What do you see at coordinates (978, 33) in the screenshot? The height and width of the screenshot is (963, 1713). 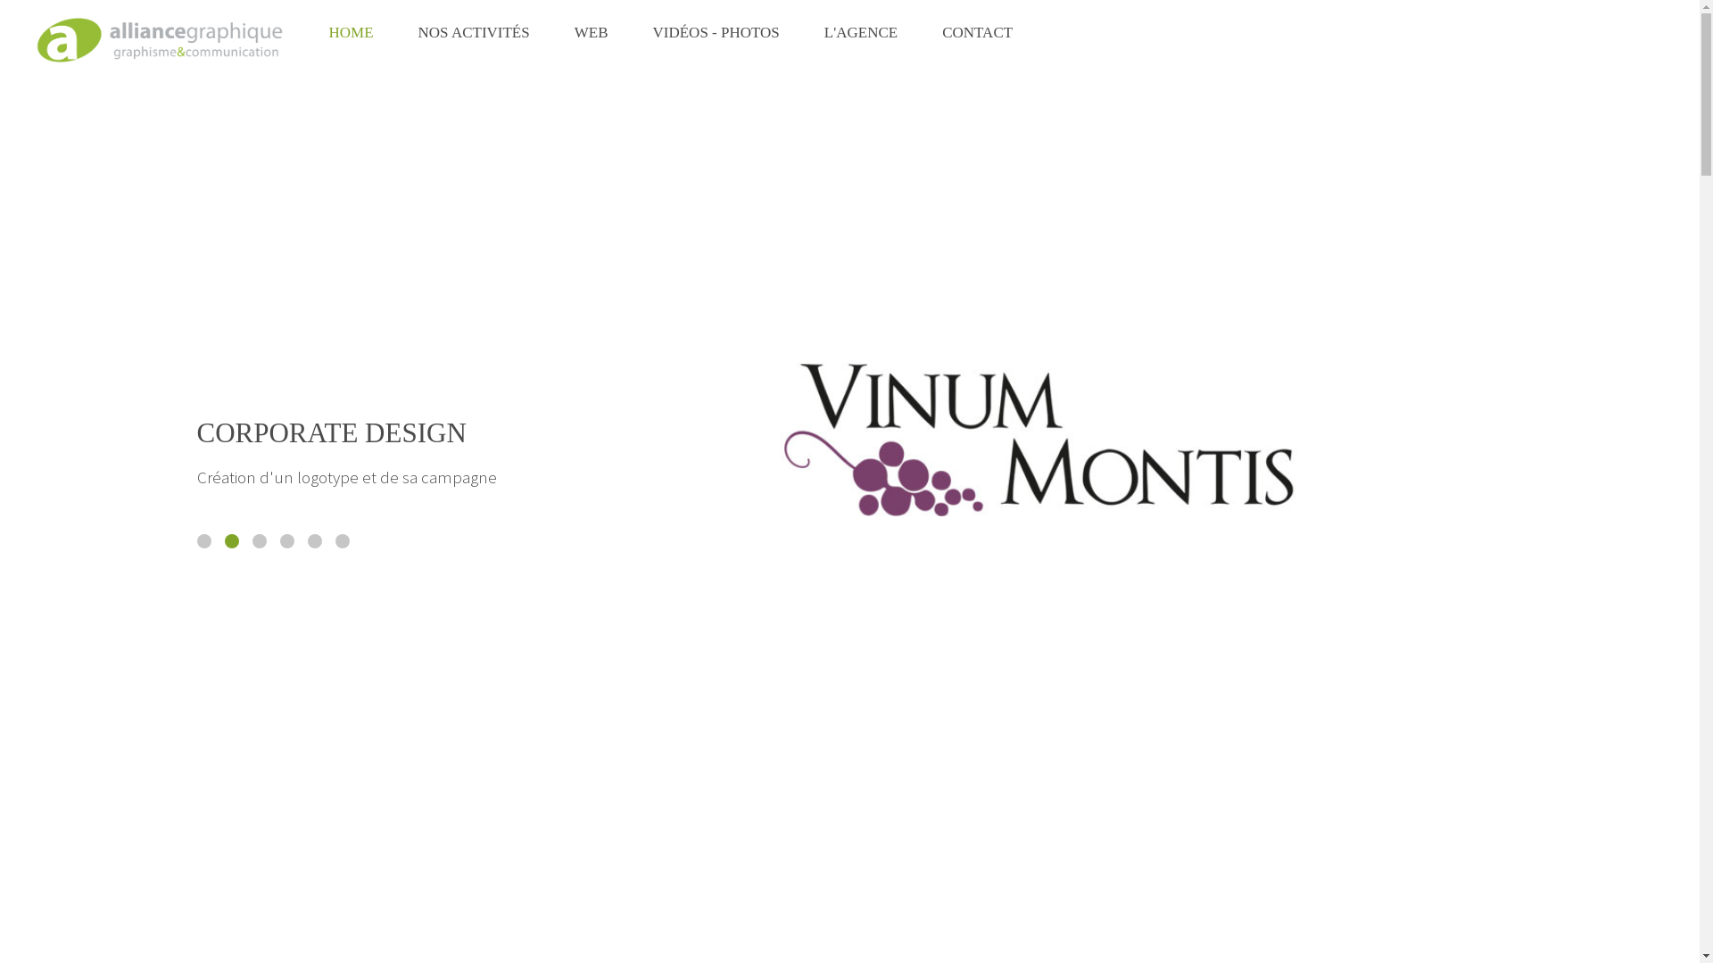 I see `CONTACT` at bounding box center [978, 33].